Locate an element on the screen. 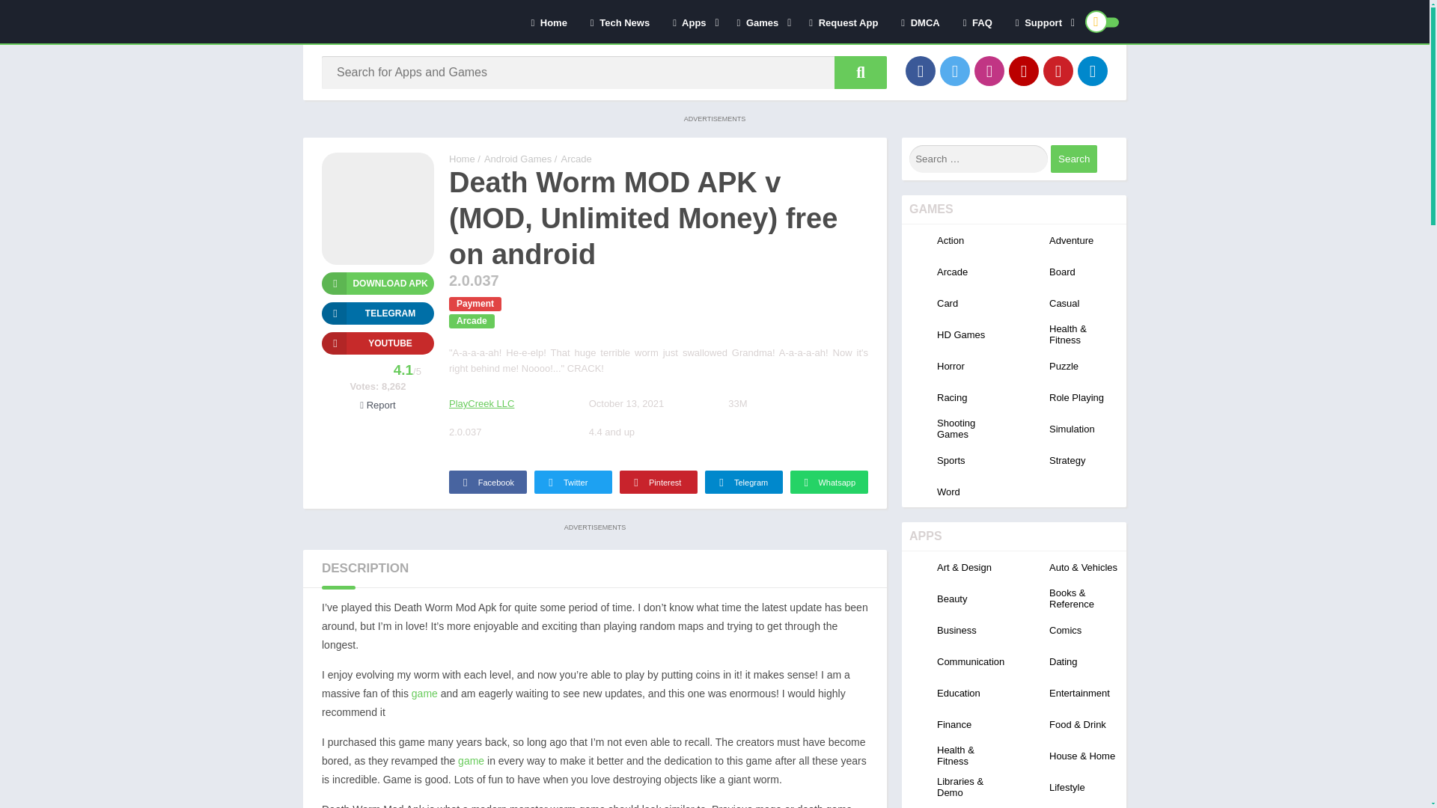 The width and height of the screenshot is (1437, 808). Home is located at coordinates (548, 22).